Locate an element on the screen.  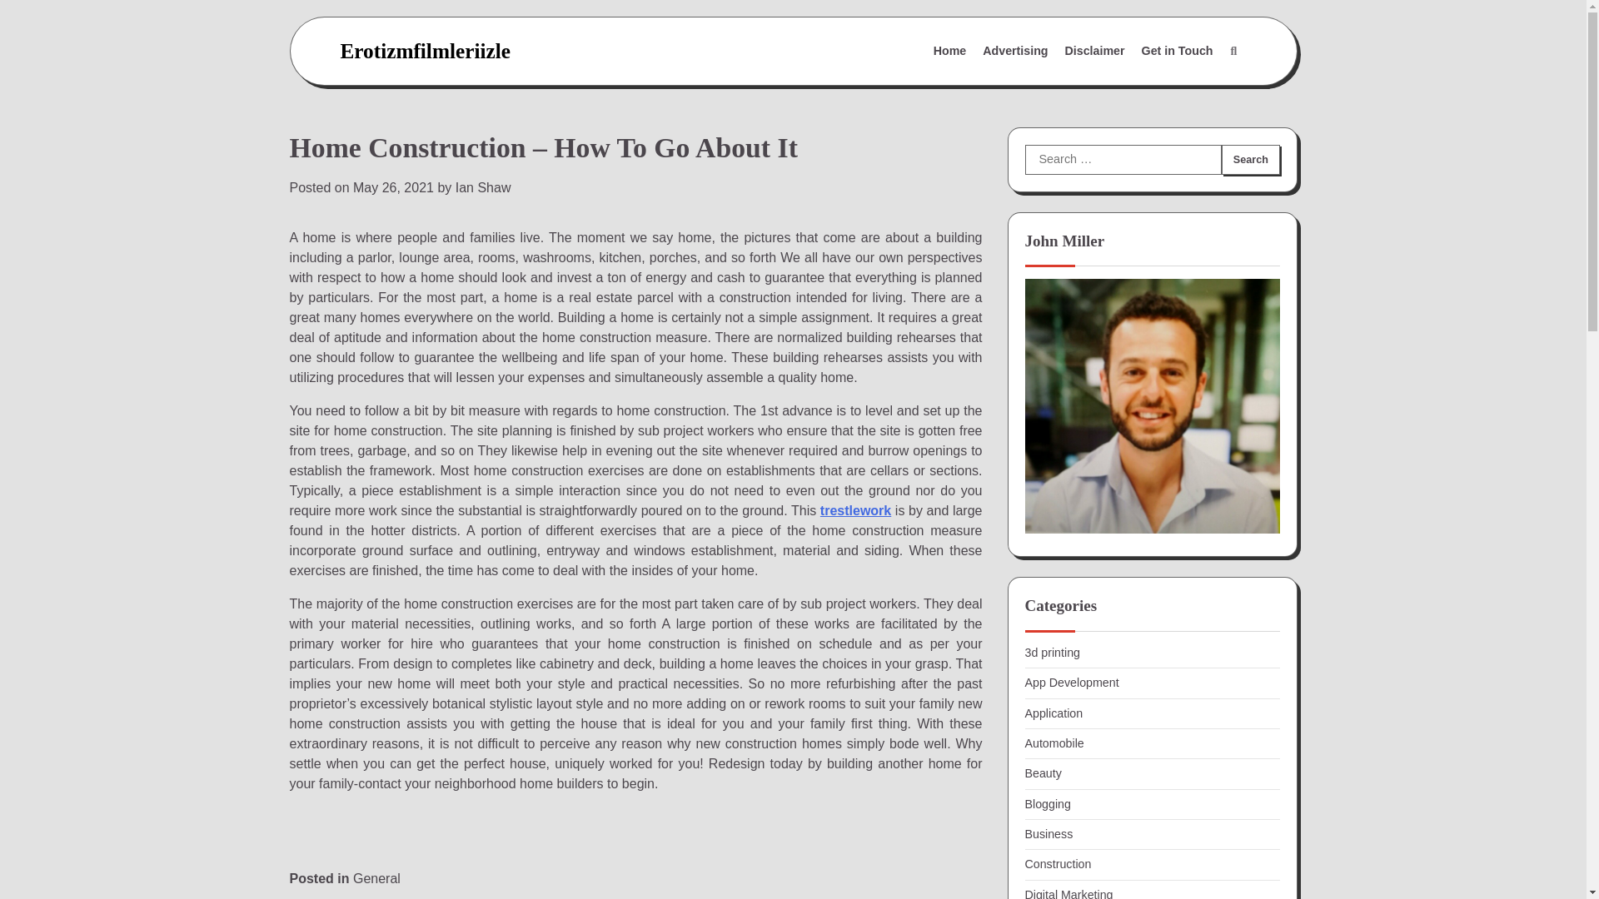
Search is located at coordinates (1233, 52).